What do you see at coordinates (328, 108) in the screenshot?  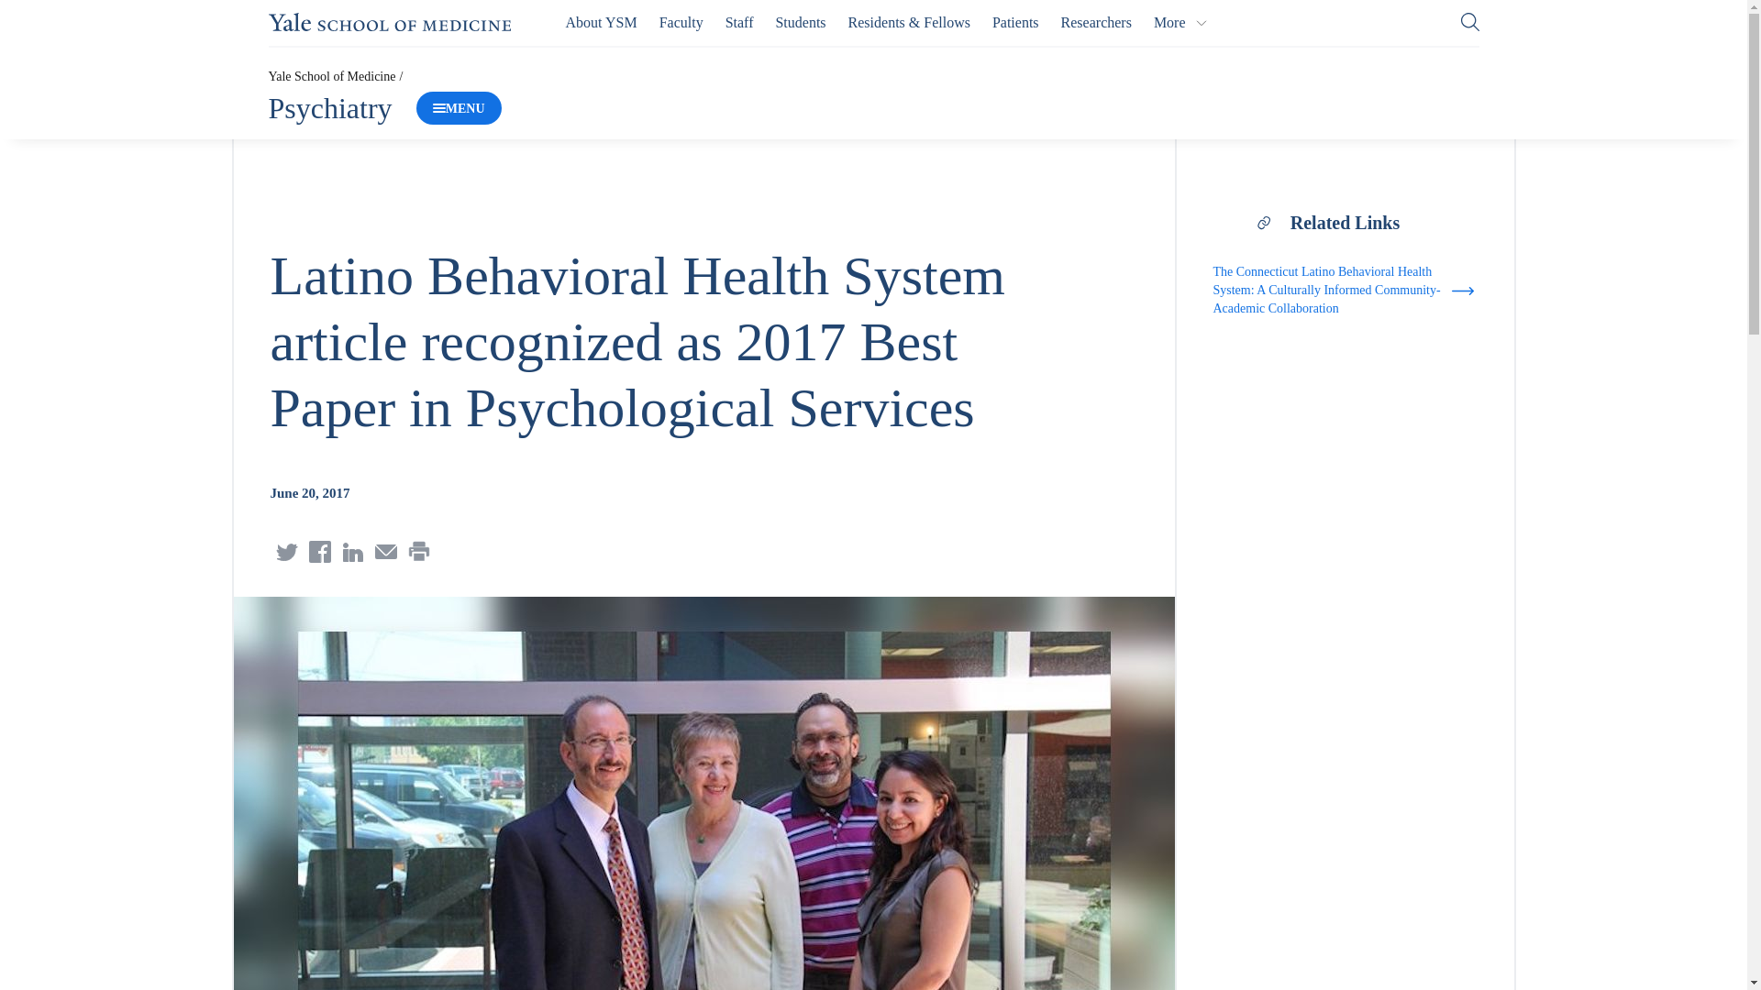 I see `Psychiatry` at bounding box center [328, 108].